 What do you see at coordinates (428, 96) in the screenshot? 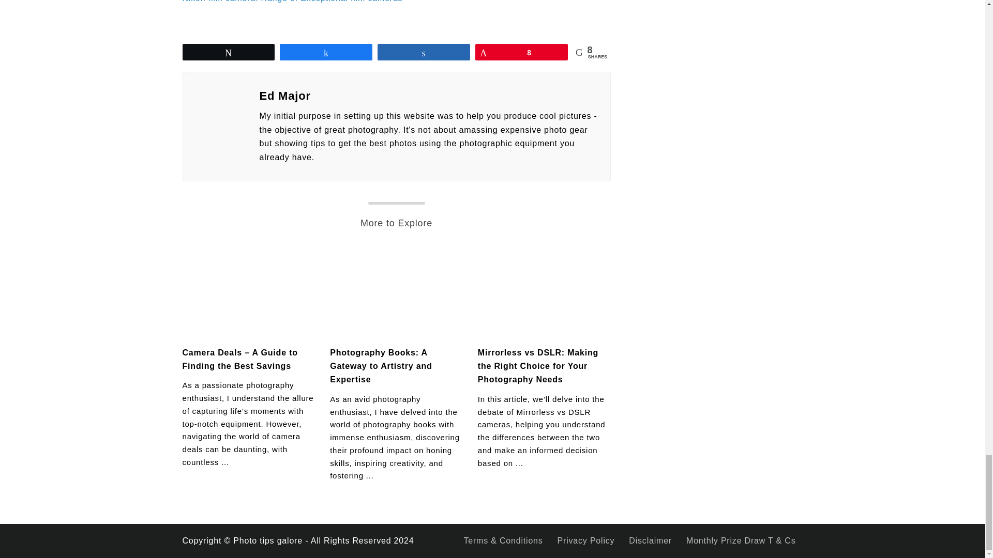
I see `Ed Major` at bounding box center [428, 96].